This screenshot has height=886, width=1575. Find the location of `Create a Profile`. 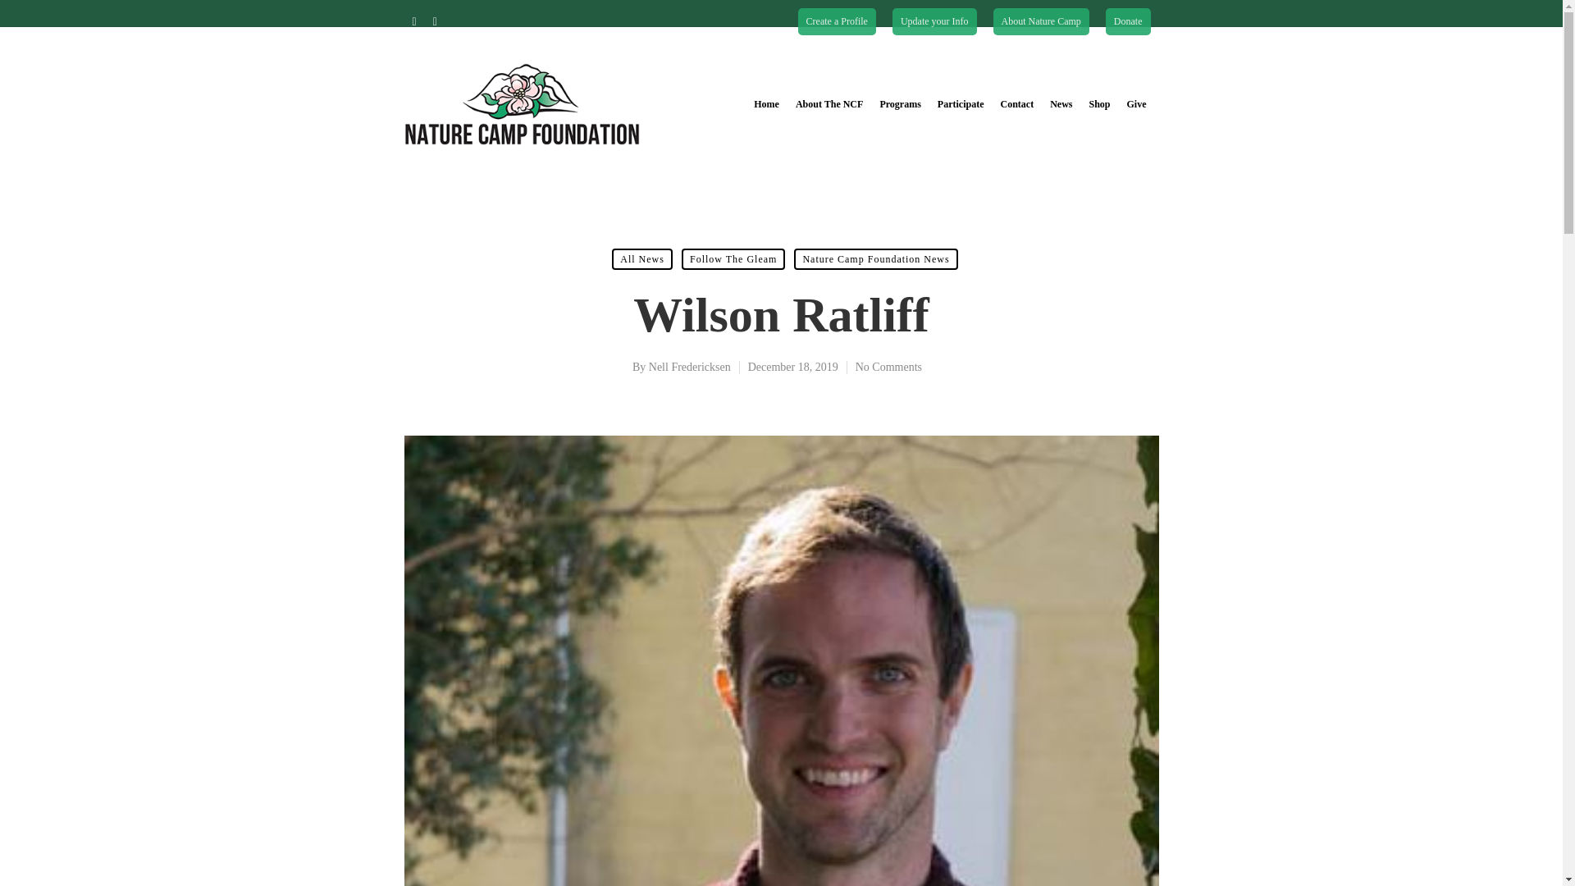

Create a Profile is located at coordinates (837, 21).